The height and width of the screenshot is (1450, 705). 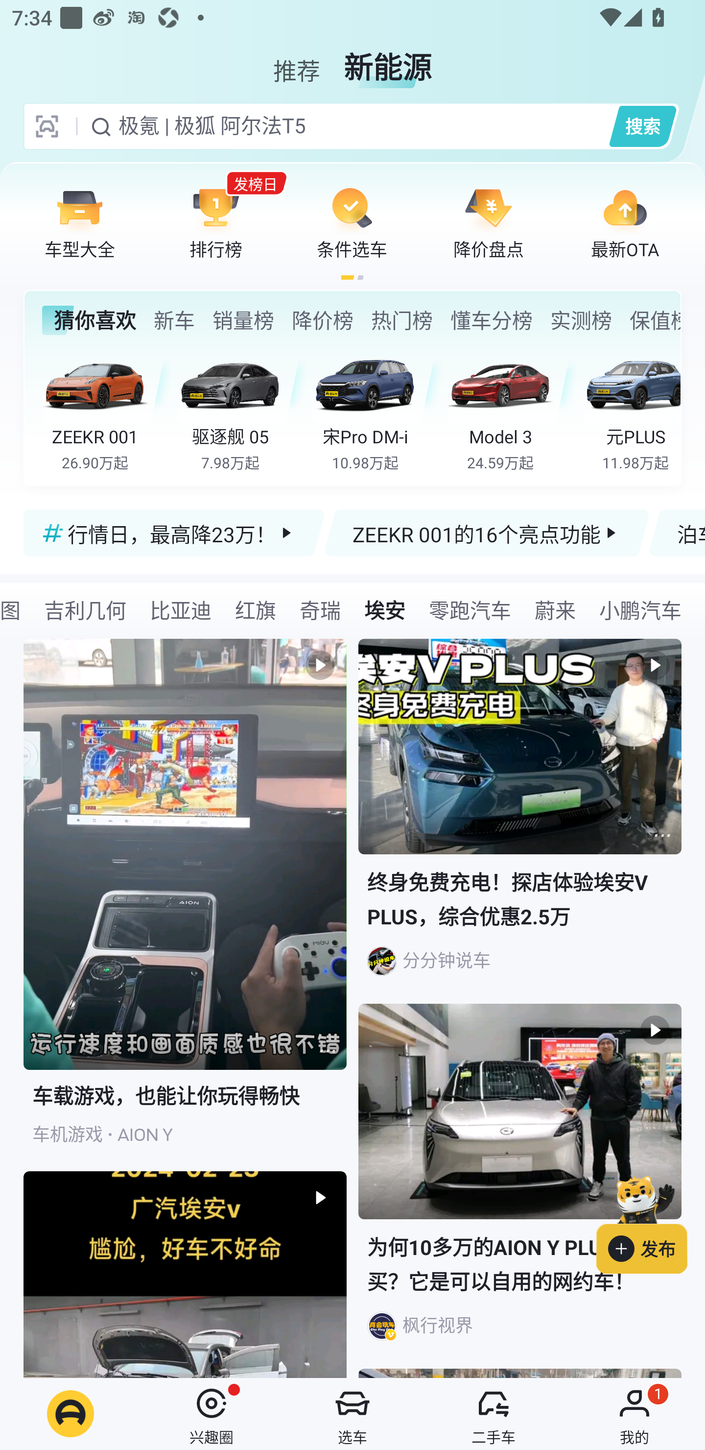 What do you see at coordinates (655, 320) in the screenshot?
I see `保值榜` at bounding box center [655, 320].